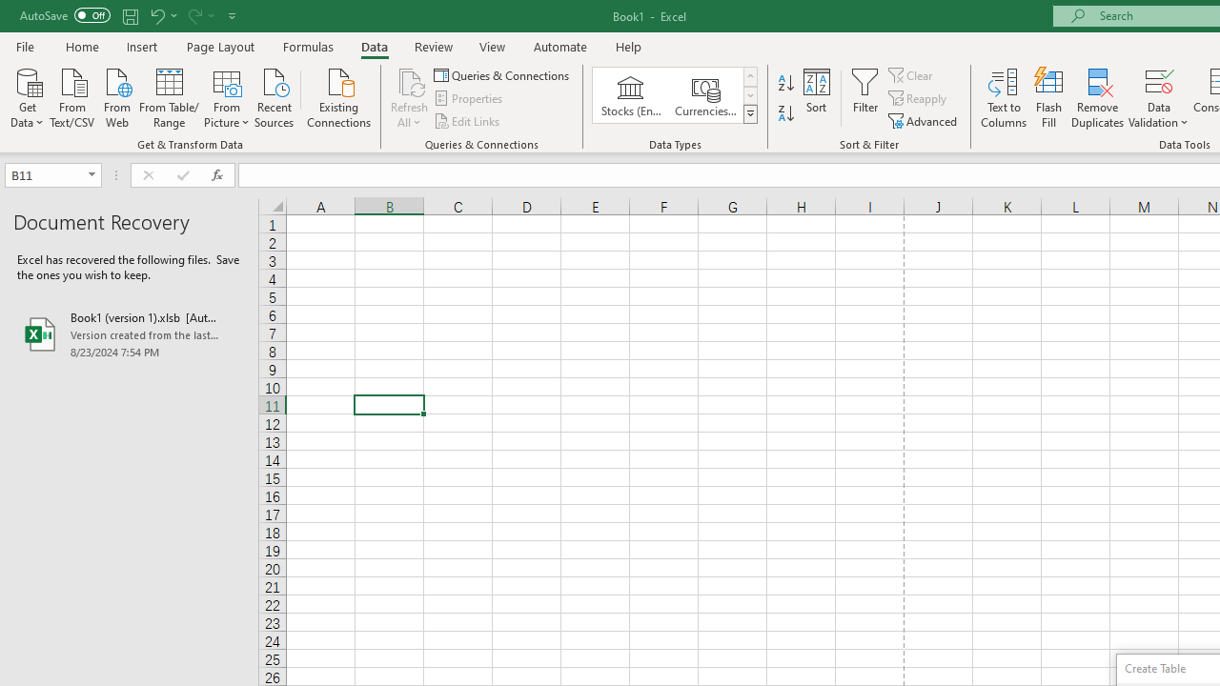 Image resolution: width=1220 pixels, height=686 pixels. Describe the element at coordinates (1049, 97) in the screenshot. I see `Flash Fill` at that location.